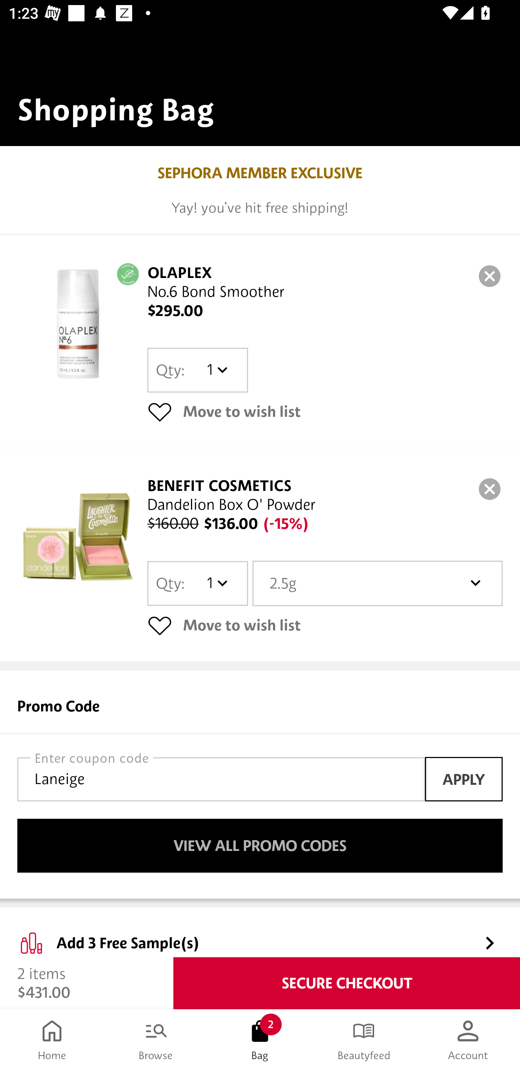 This screenshot has height=1070, width=520. What do you see at coordinates (464, 779) in the screenshot?
I see `APPLY` at bounding box center [464, 779].